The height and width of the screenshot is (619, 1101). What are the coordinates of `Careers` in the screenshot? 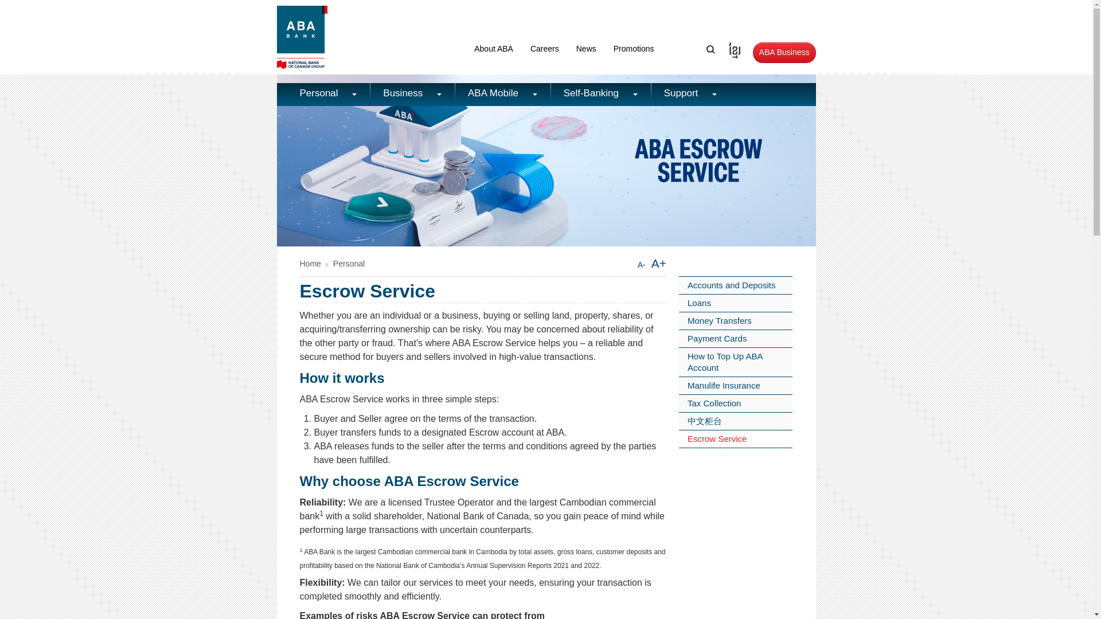 It's located at (545, 48).